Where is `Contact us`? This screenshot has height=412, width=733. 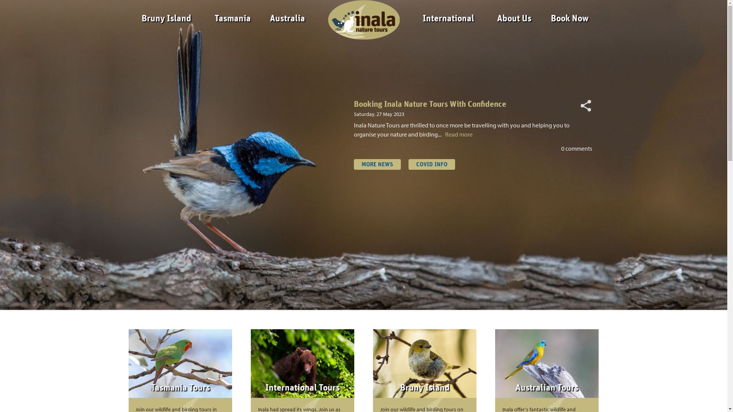
Contact us is located at coordinates (45, 139).